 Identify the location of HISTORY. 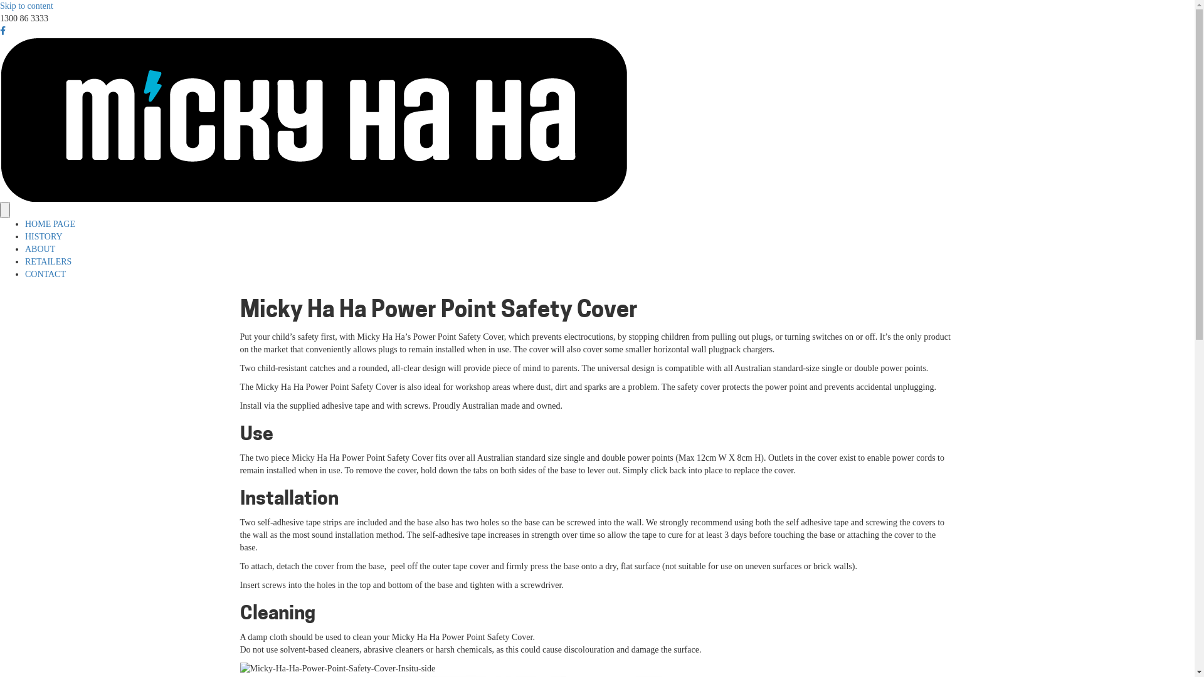
(44, 236).